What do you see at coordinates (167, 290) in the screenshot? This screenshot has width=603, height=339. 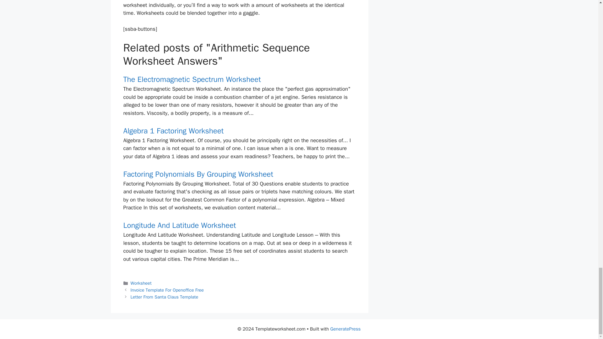 I see `Previous` at bounding box center [167, 290].